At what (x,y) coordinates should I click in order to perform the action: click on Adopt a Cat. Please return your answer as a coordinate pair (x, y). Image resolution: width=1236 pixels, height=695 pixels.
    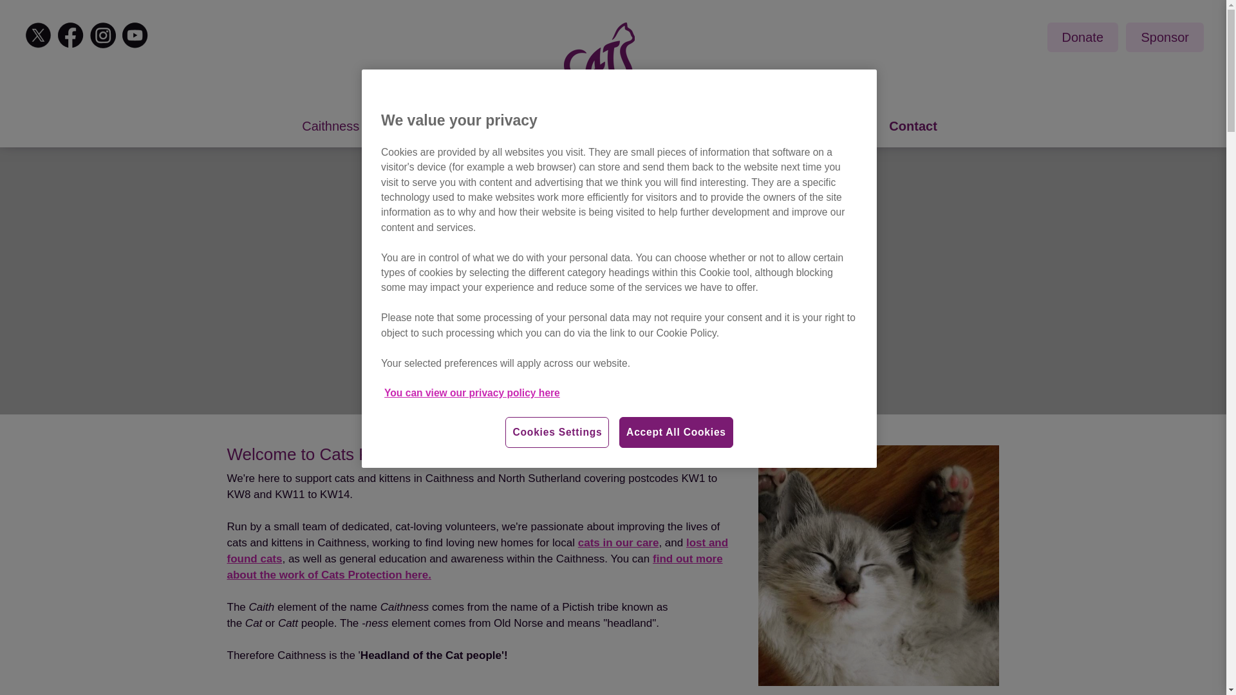
    Looking at the image, I should click on (426, 126).